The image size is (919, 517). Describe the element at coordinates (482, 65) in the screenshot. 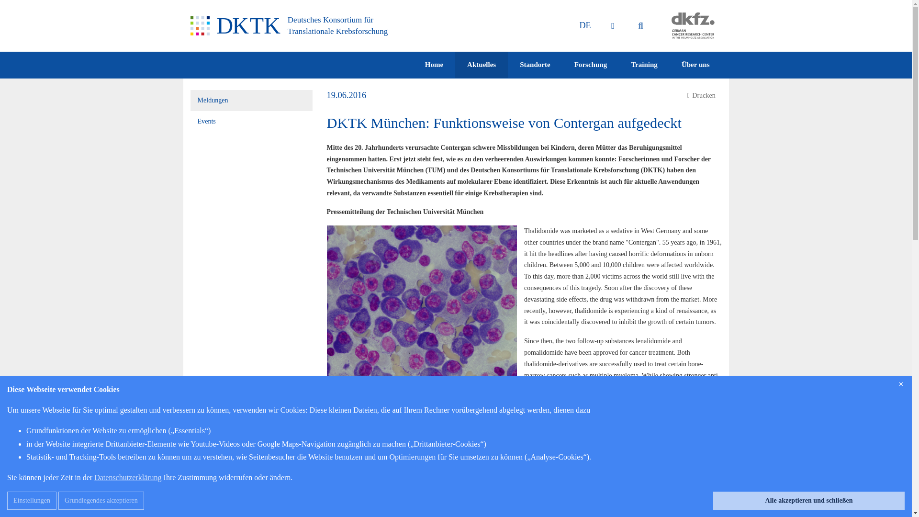

I see `Aktuelles` at that location.